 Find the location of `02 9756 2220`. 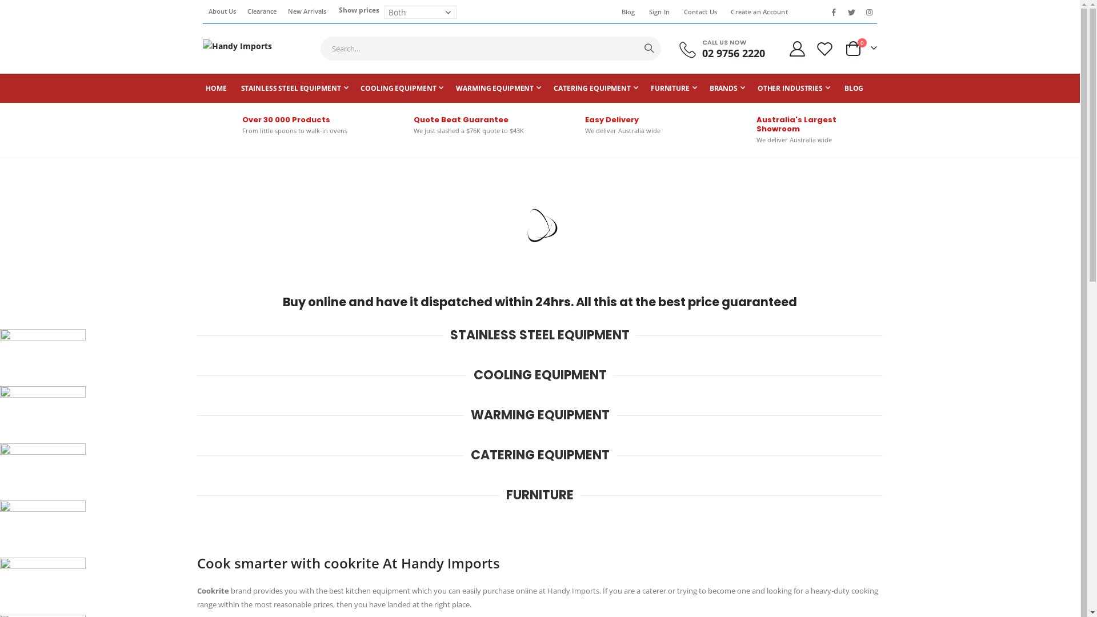

02 9756 2220 is located at coordinates (734, 53).